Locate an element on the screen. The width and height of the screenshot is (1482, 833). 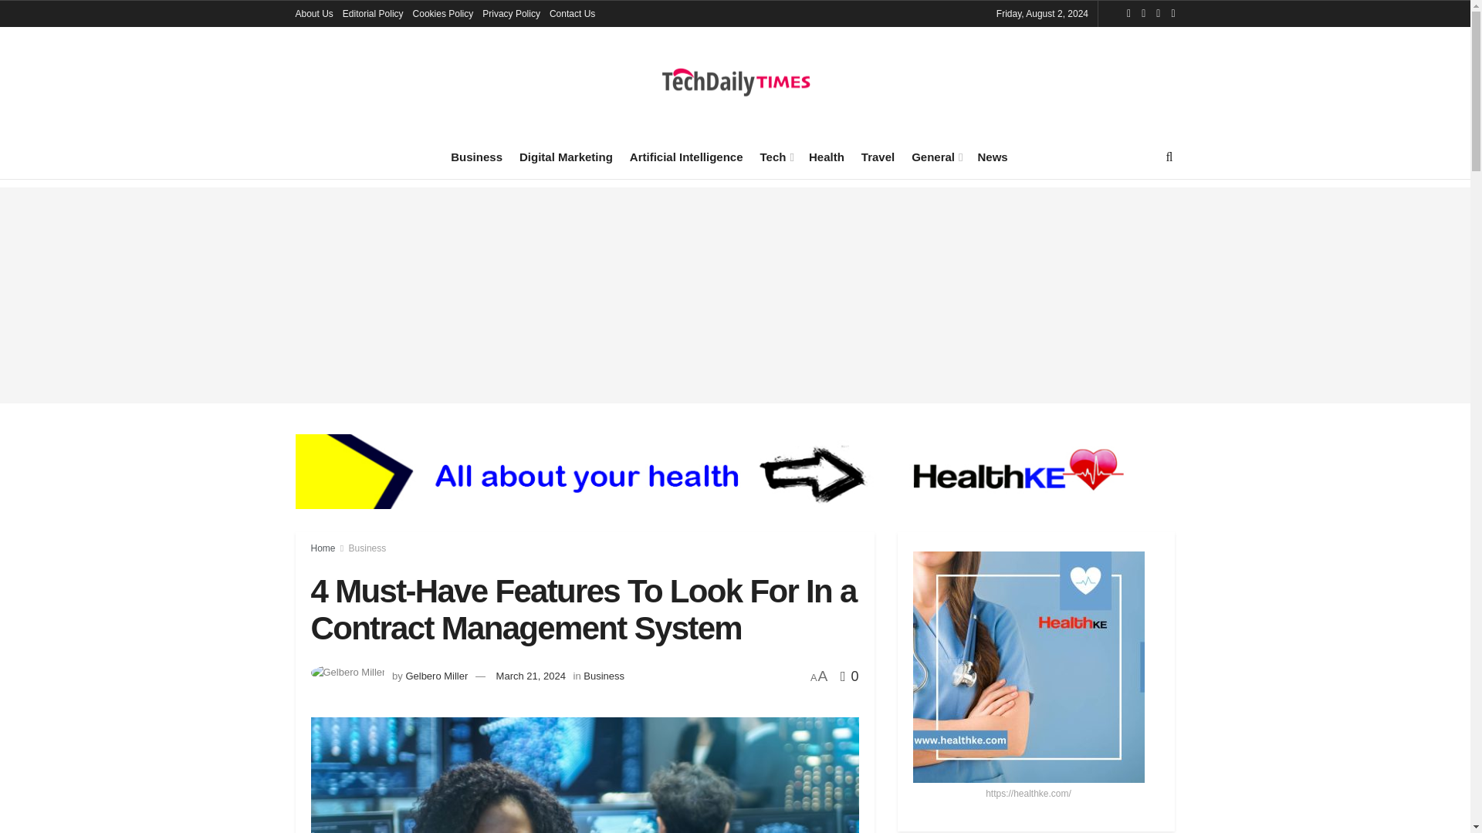
Cookies Policy is located at coordinates (443, 14).